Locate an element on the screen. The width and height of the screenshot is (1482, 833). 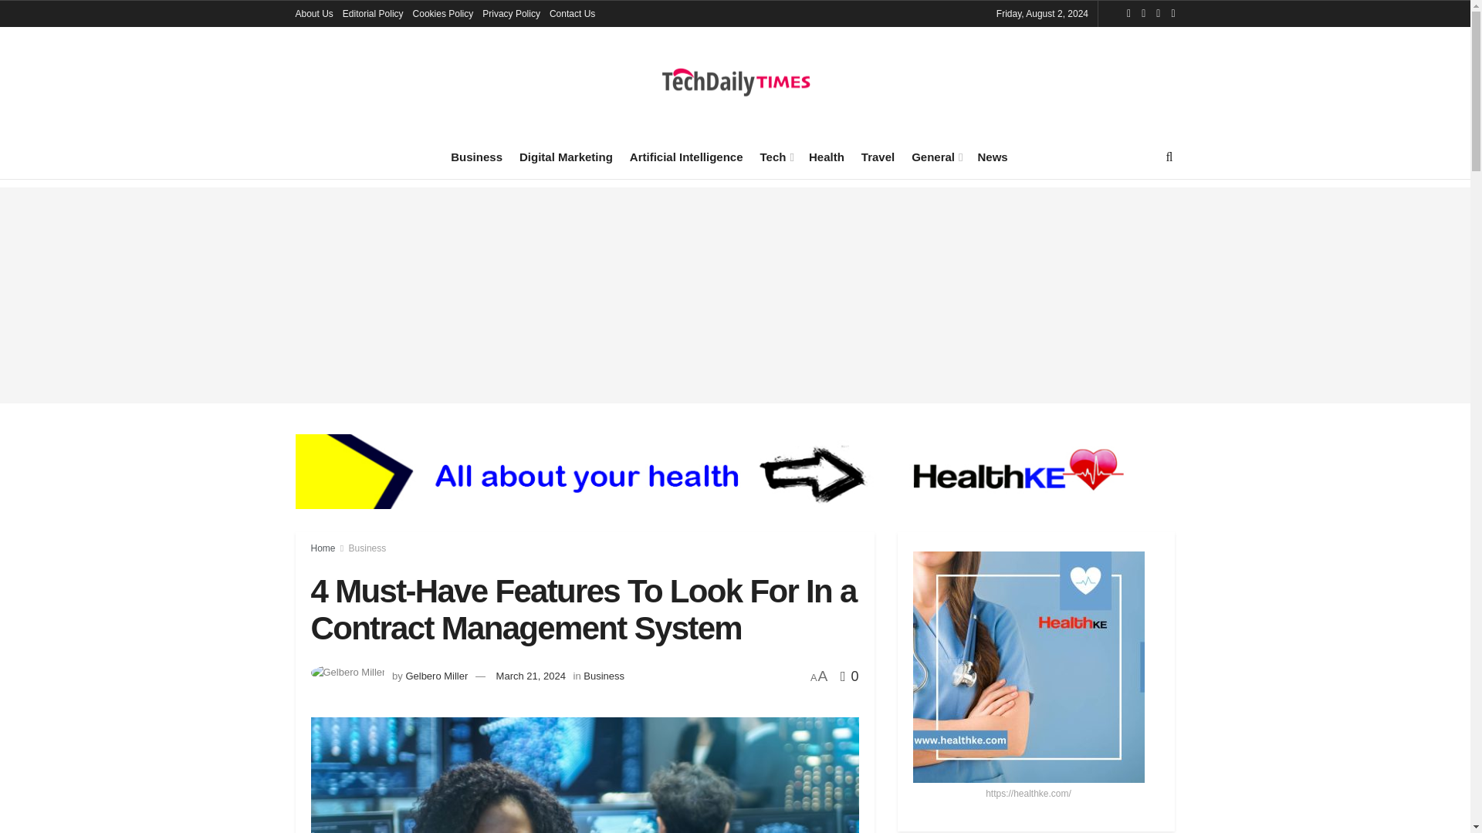
Cookies Policy is located at coordinates (443, 14).